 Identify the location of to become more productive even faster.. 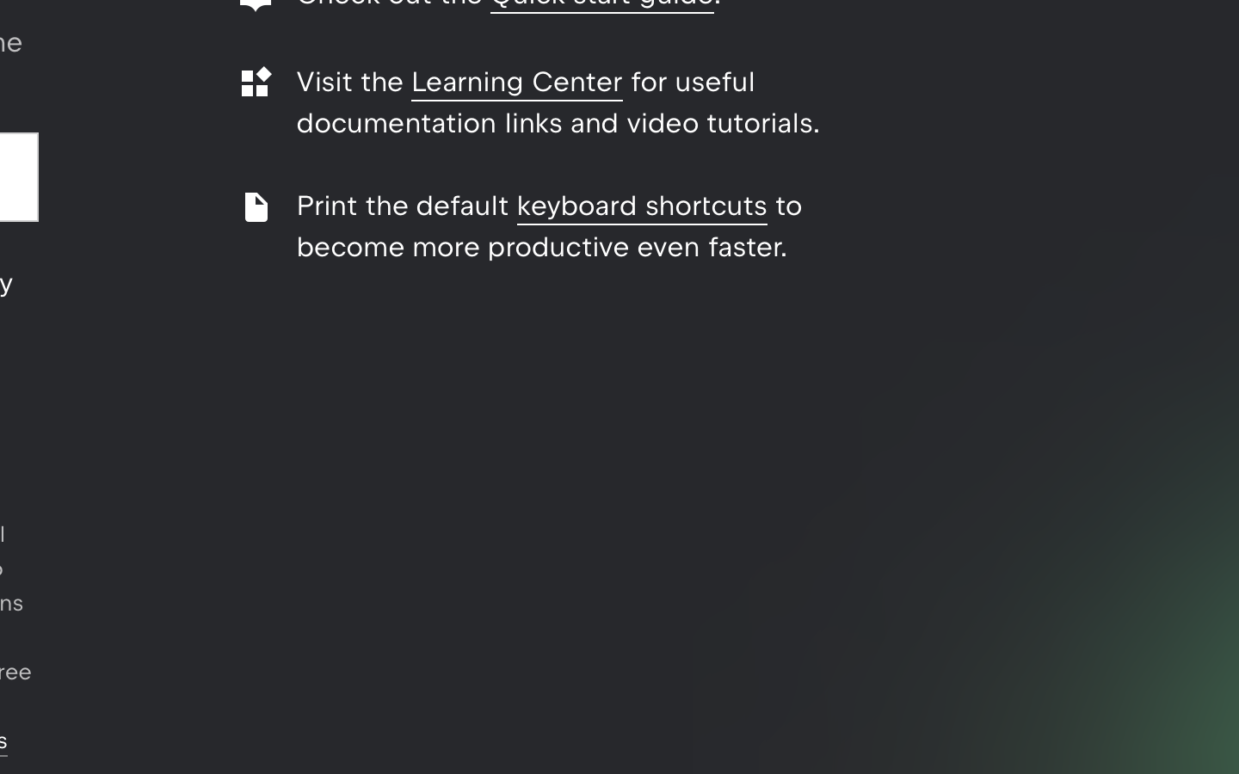
(550, 226).